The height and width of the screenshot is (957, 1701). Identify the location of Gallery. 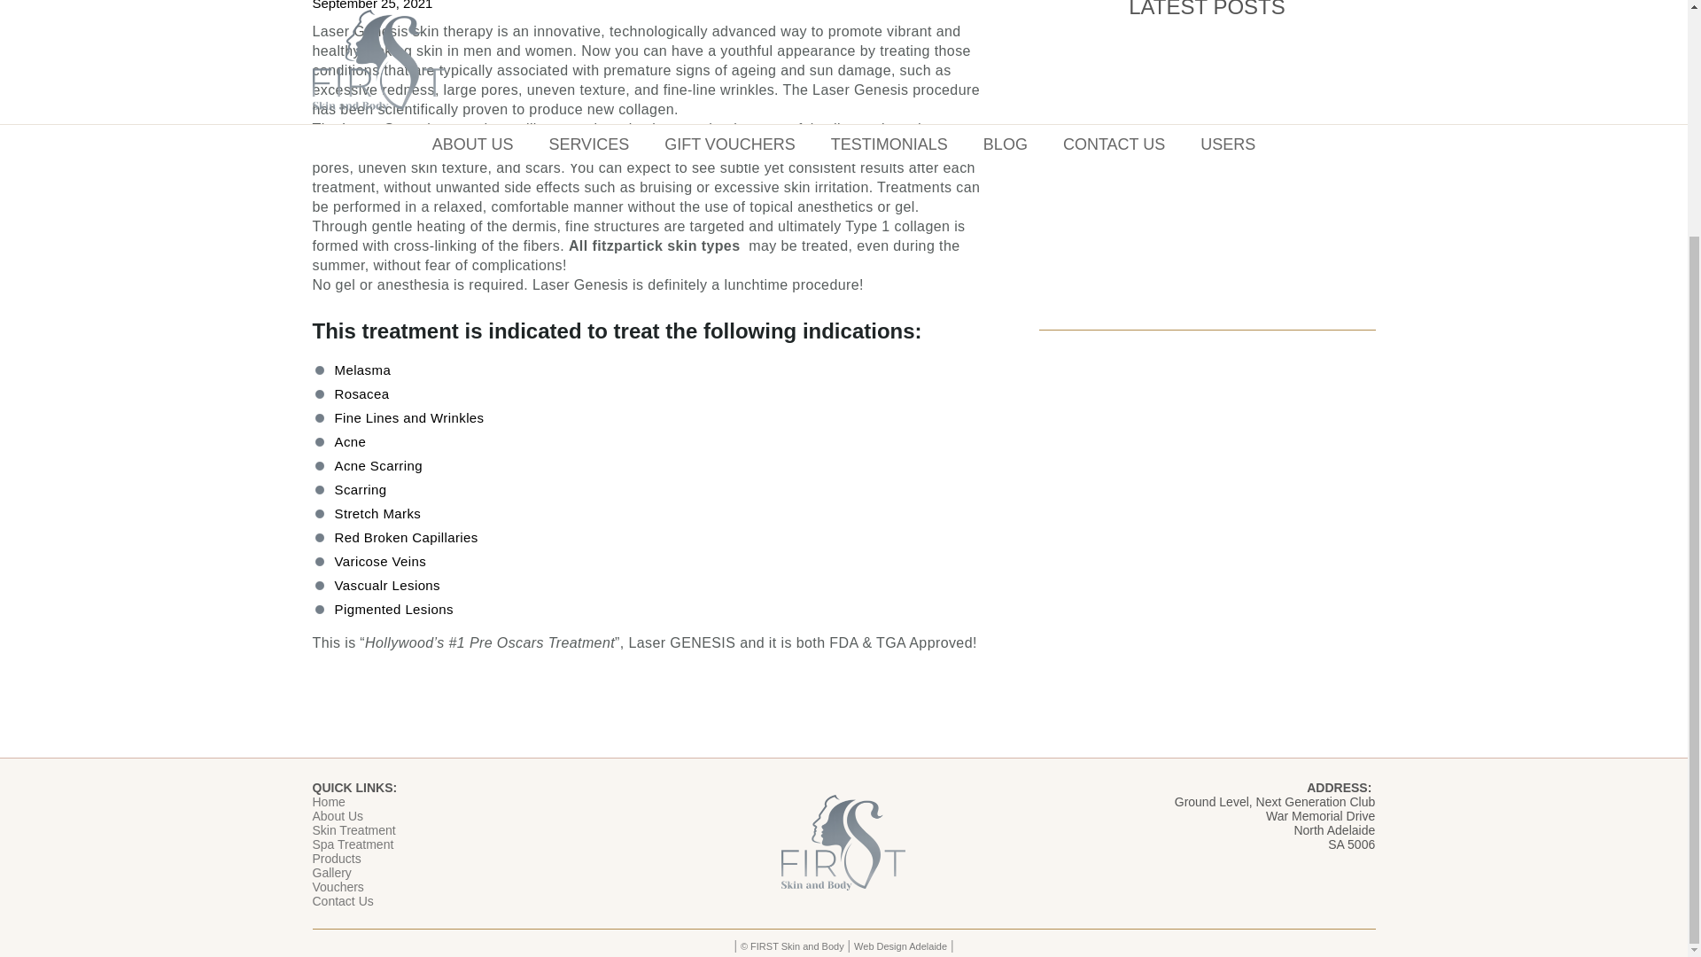
(330, 872).